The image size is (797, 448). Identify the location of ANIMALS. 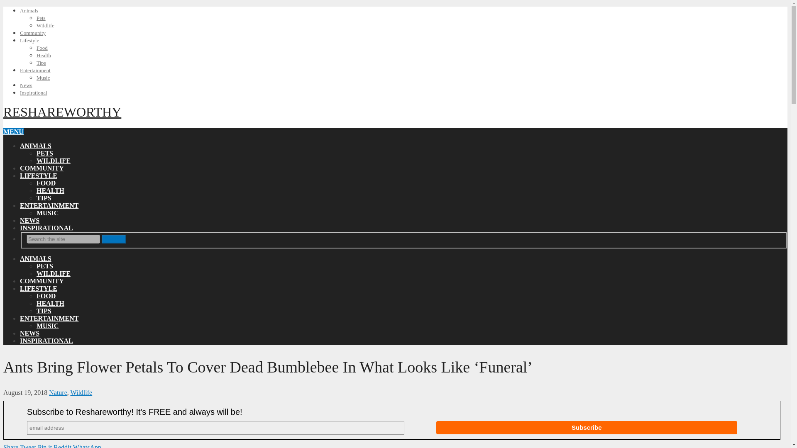
(36, 258).